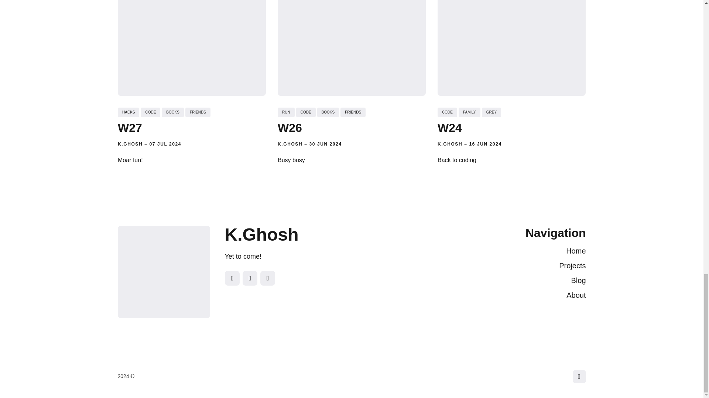 The width and height of the screenshot is (709, 398). I want to click on BOOKS, so click(172, 112).